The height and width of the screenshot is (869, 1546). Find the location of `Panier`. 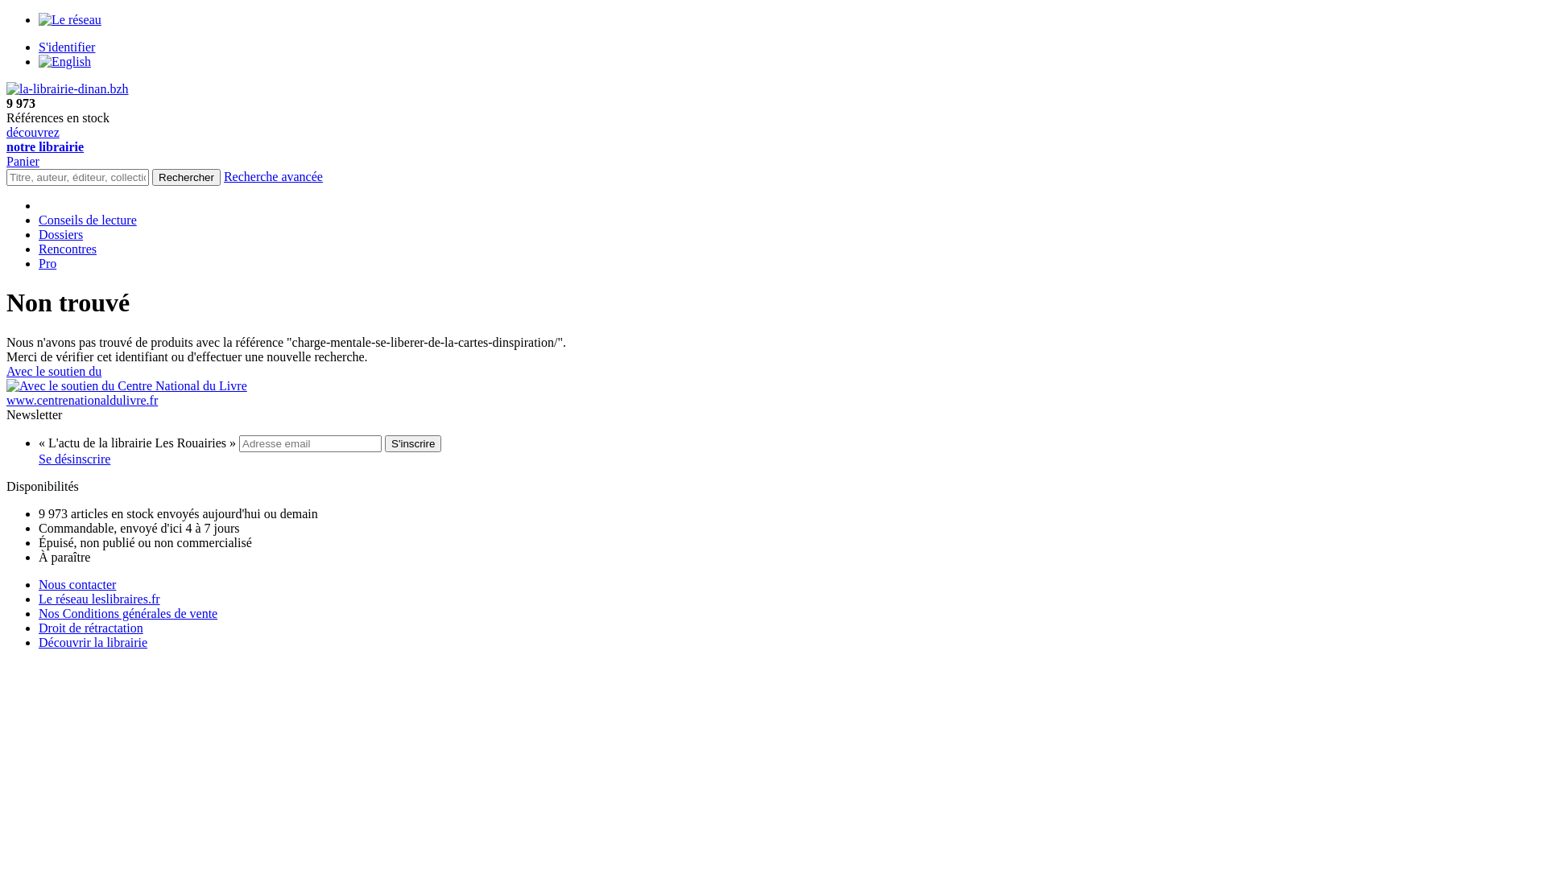

Panier is located at coordinates (23, 161).